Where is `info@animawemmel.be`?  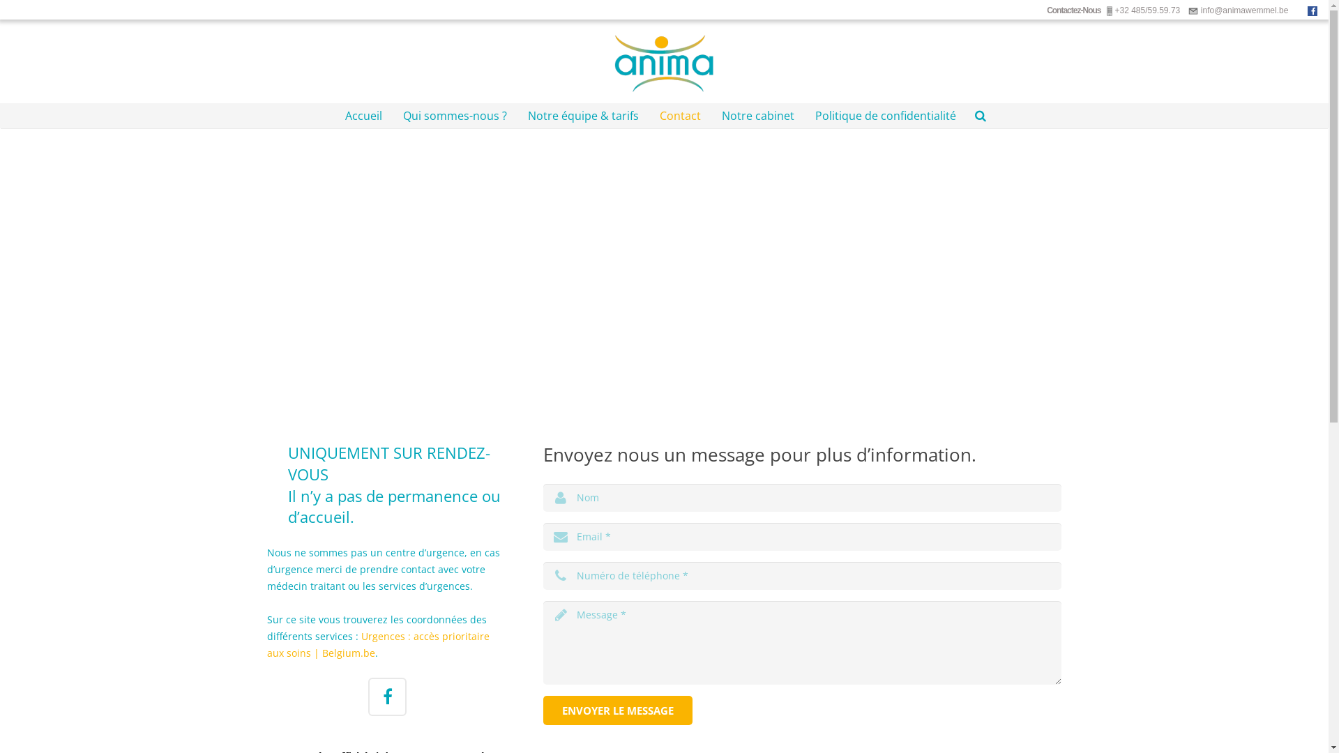 info@animawemmel.be is located at coordinates (1240, 10).